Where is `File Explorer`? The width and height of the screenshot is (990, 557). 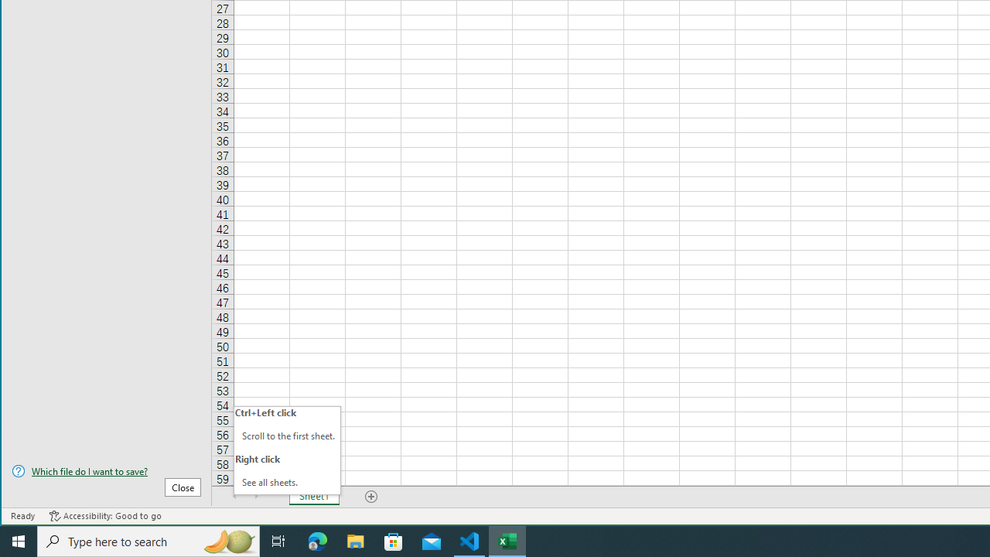 File Explorer is located at coordinates (356, 542).